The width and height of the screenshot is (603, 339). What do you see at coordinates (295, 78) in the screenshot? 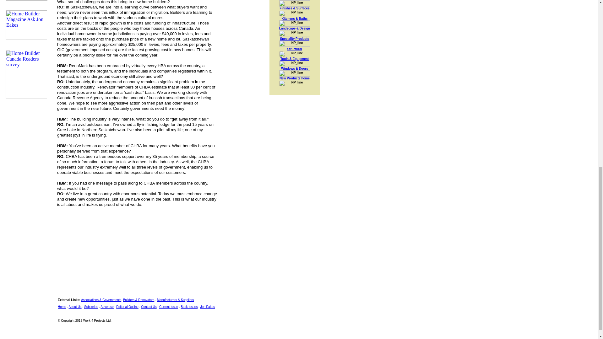
I see `New Products home` at bounding box center [295, 78].